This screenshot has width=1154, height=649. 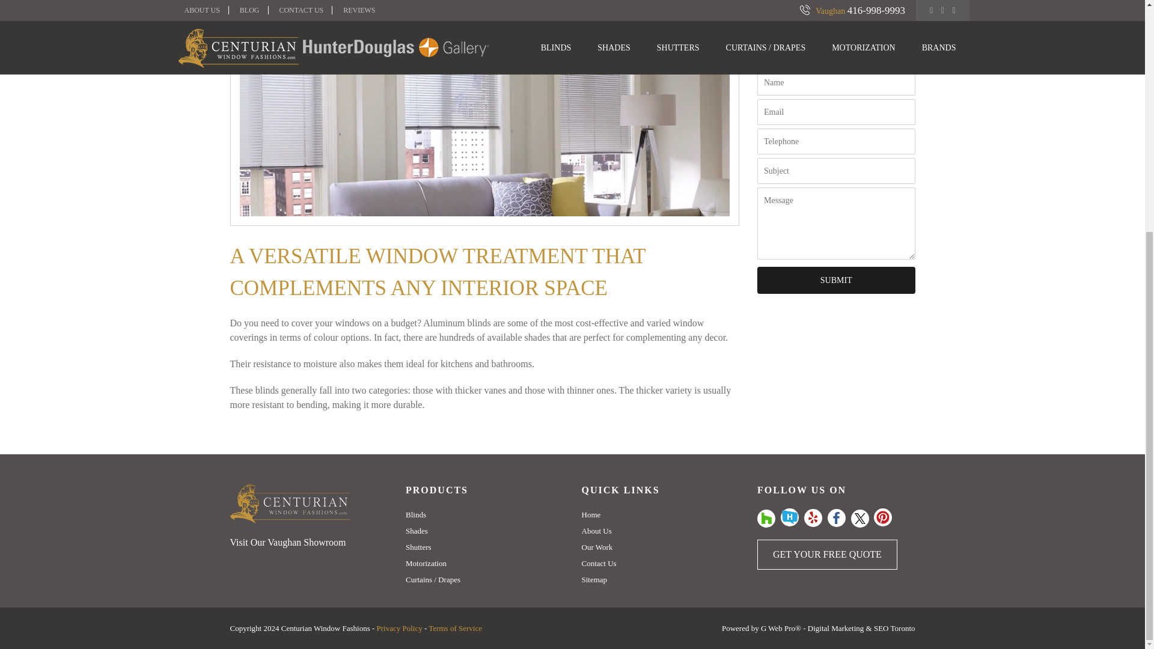 What do you see at coordinates (417, 531) in the screenshot?
I see `Shades` at bounding box center [417, 531].